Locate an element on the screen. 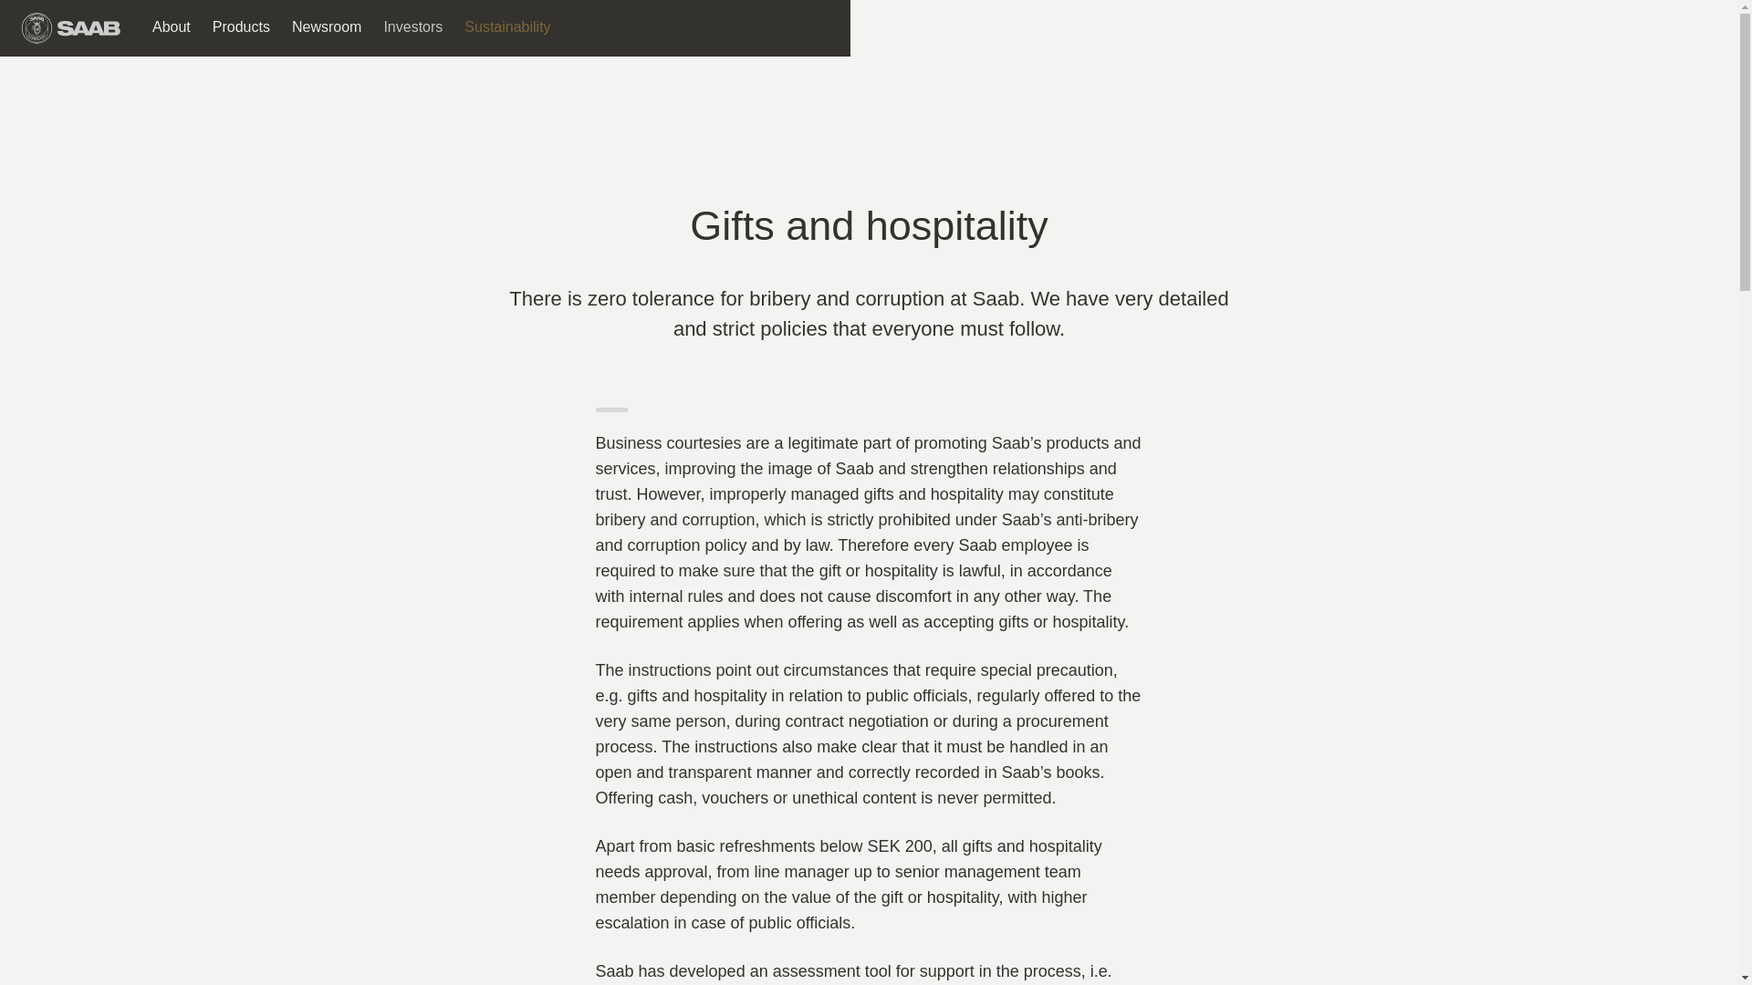  Newsroom is located at coordinates (326, 27).